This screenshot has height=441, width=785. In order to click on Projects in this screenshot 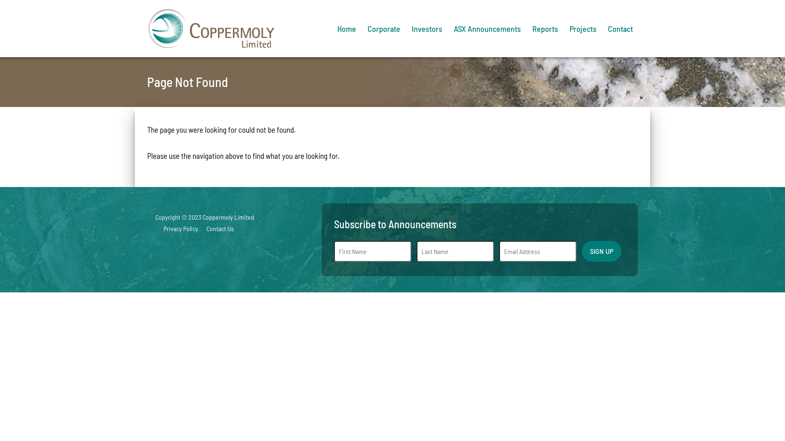, I will do `click(583, 29)`.